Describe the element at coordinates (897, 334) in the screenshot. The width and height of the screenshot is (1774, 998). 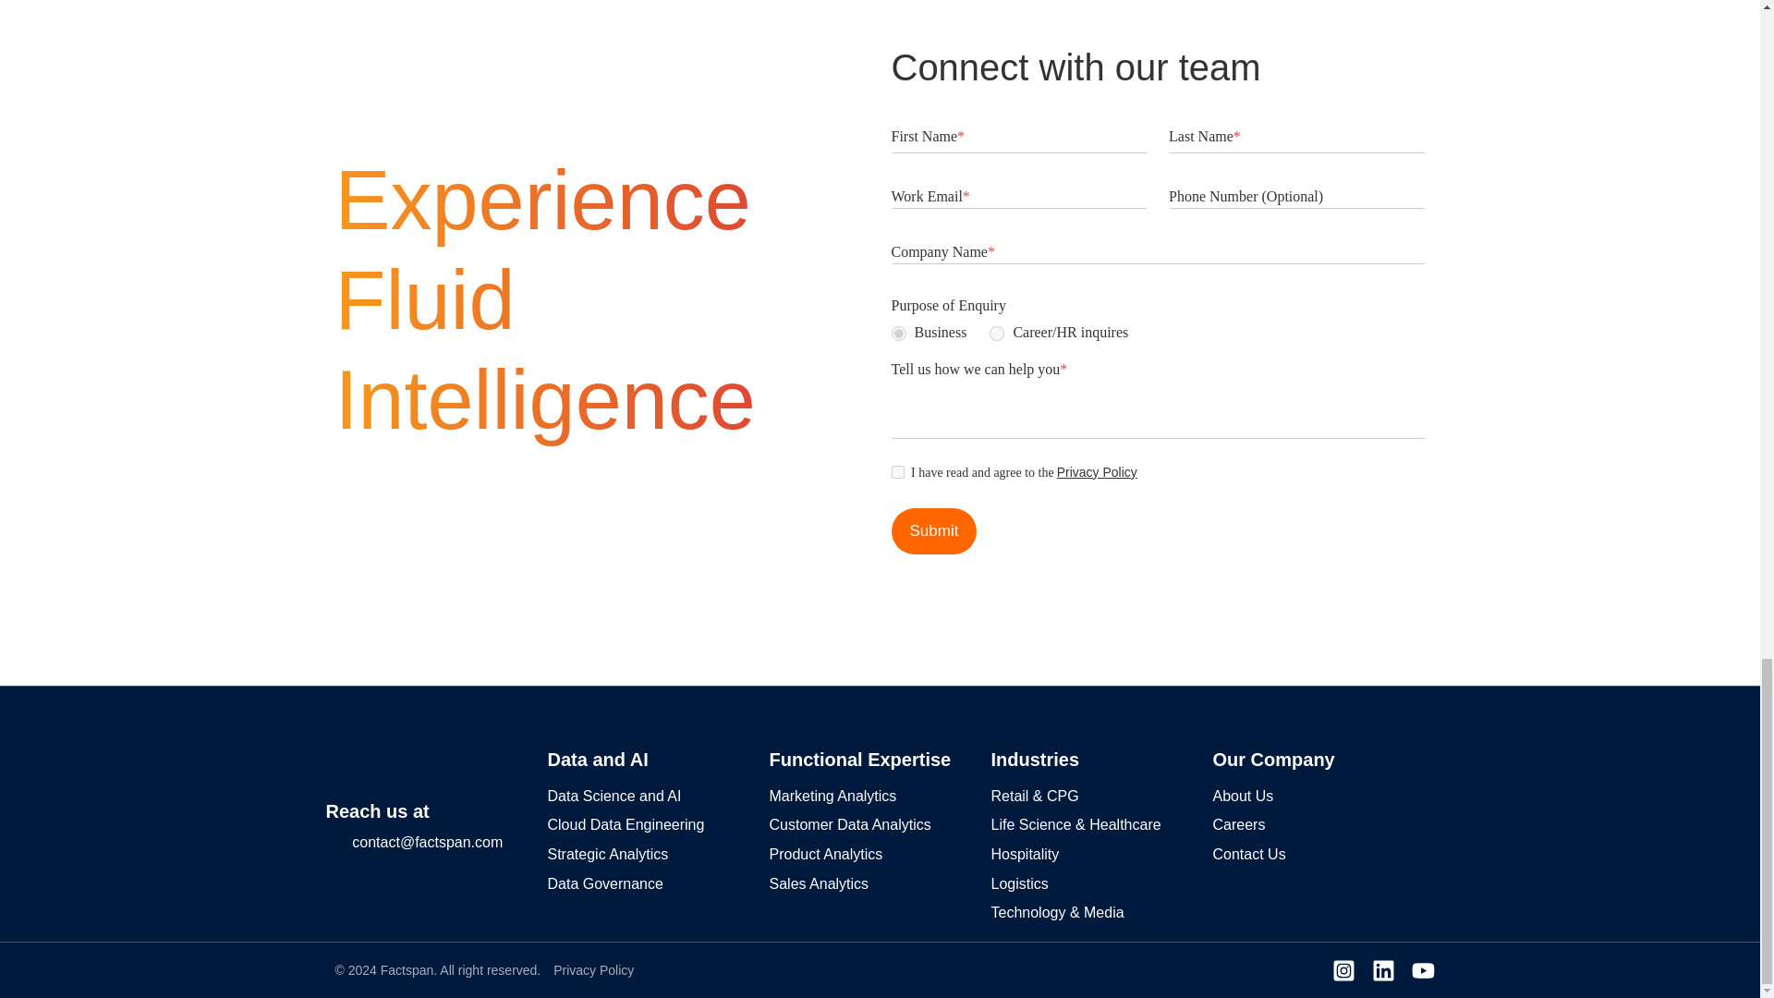
I see `Business` at that location.